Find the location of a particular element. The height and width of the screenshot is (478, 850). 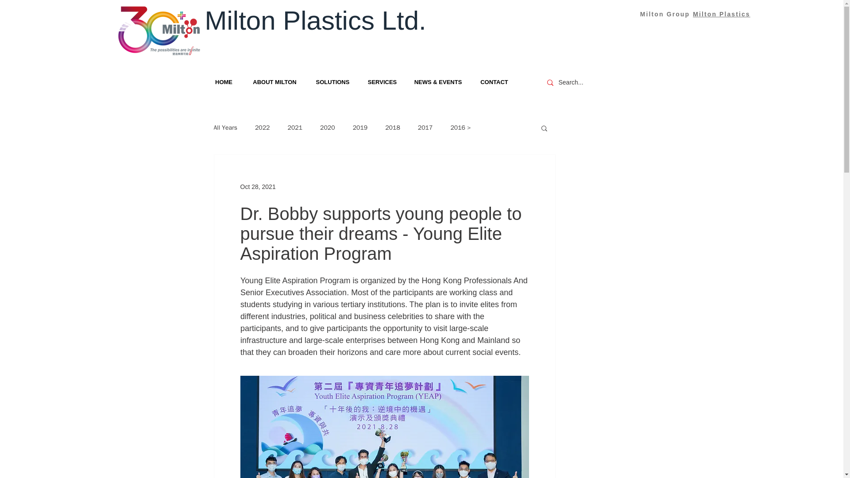

2021 is located at coordinates (295, 127).